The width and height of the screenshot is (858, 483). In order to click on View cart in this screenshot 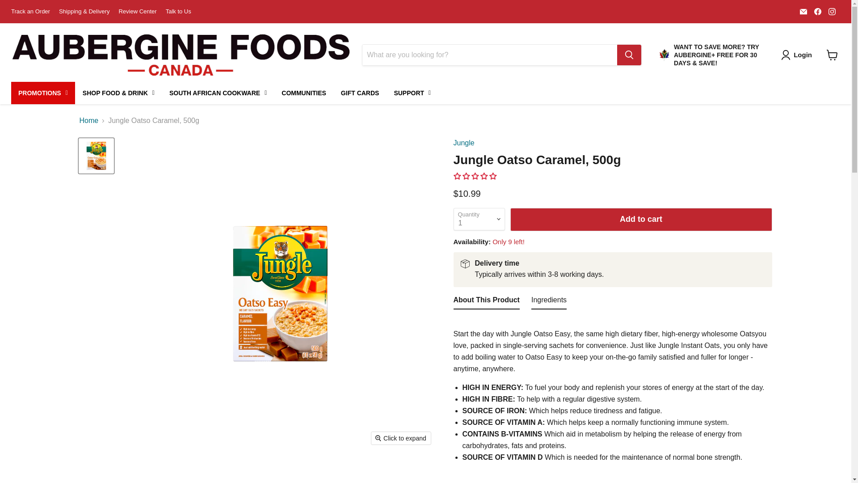, I will do `click(832, 55)`.